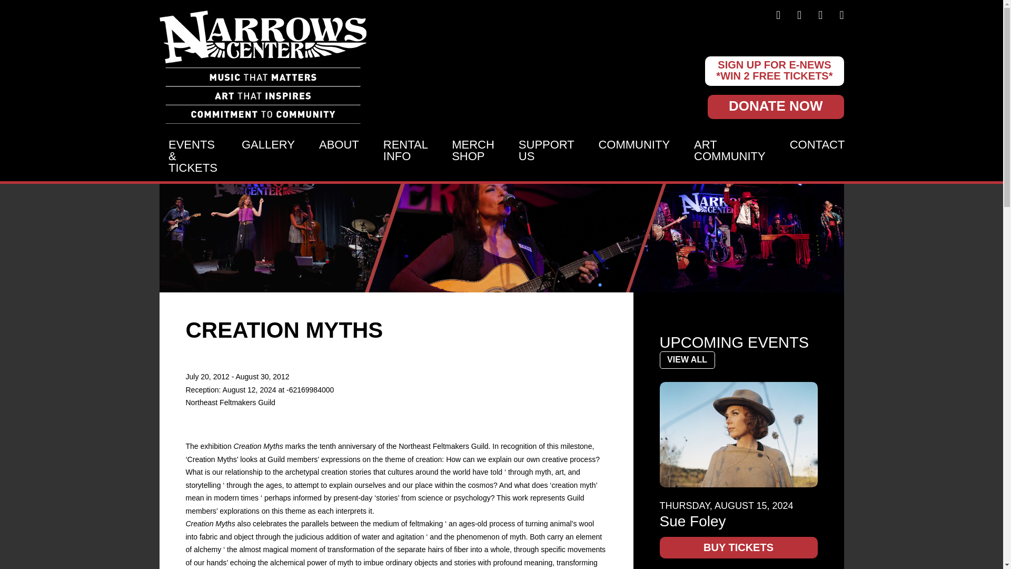  I want to click on GALLERY, so click(268, 157).